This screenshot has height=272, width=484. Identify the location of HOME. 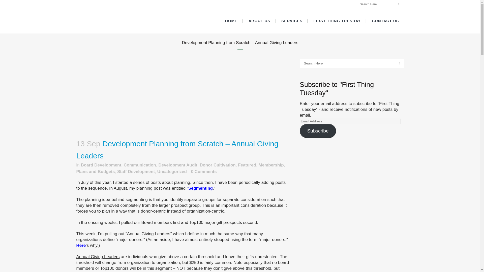
(231, 21).